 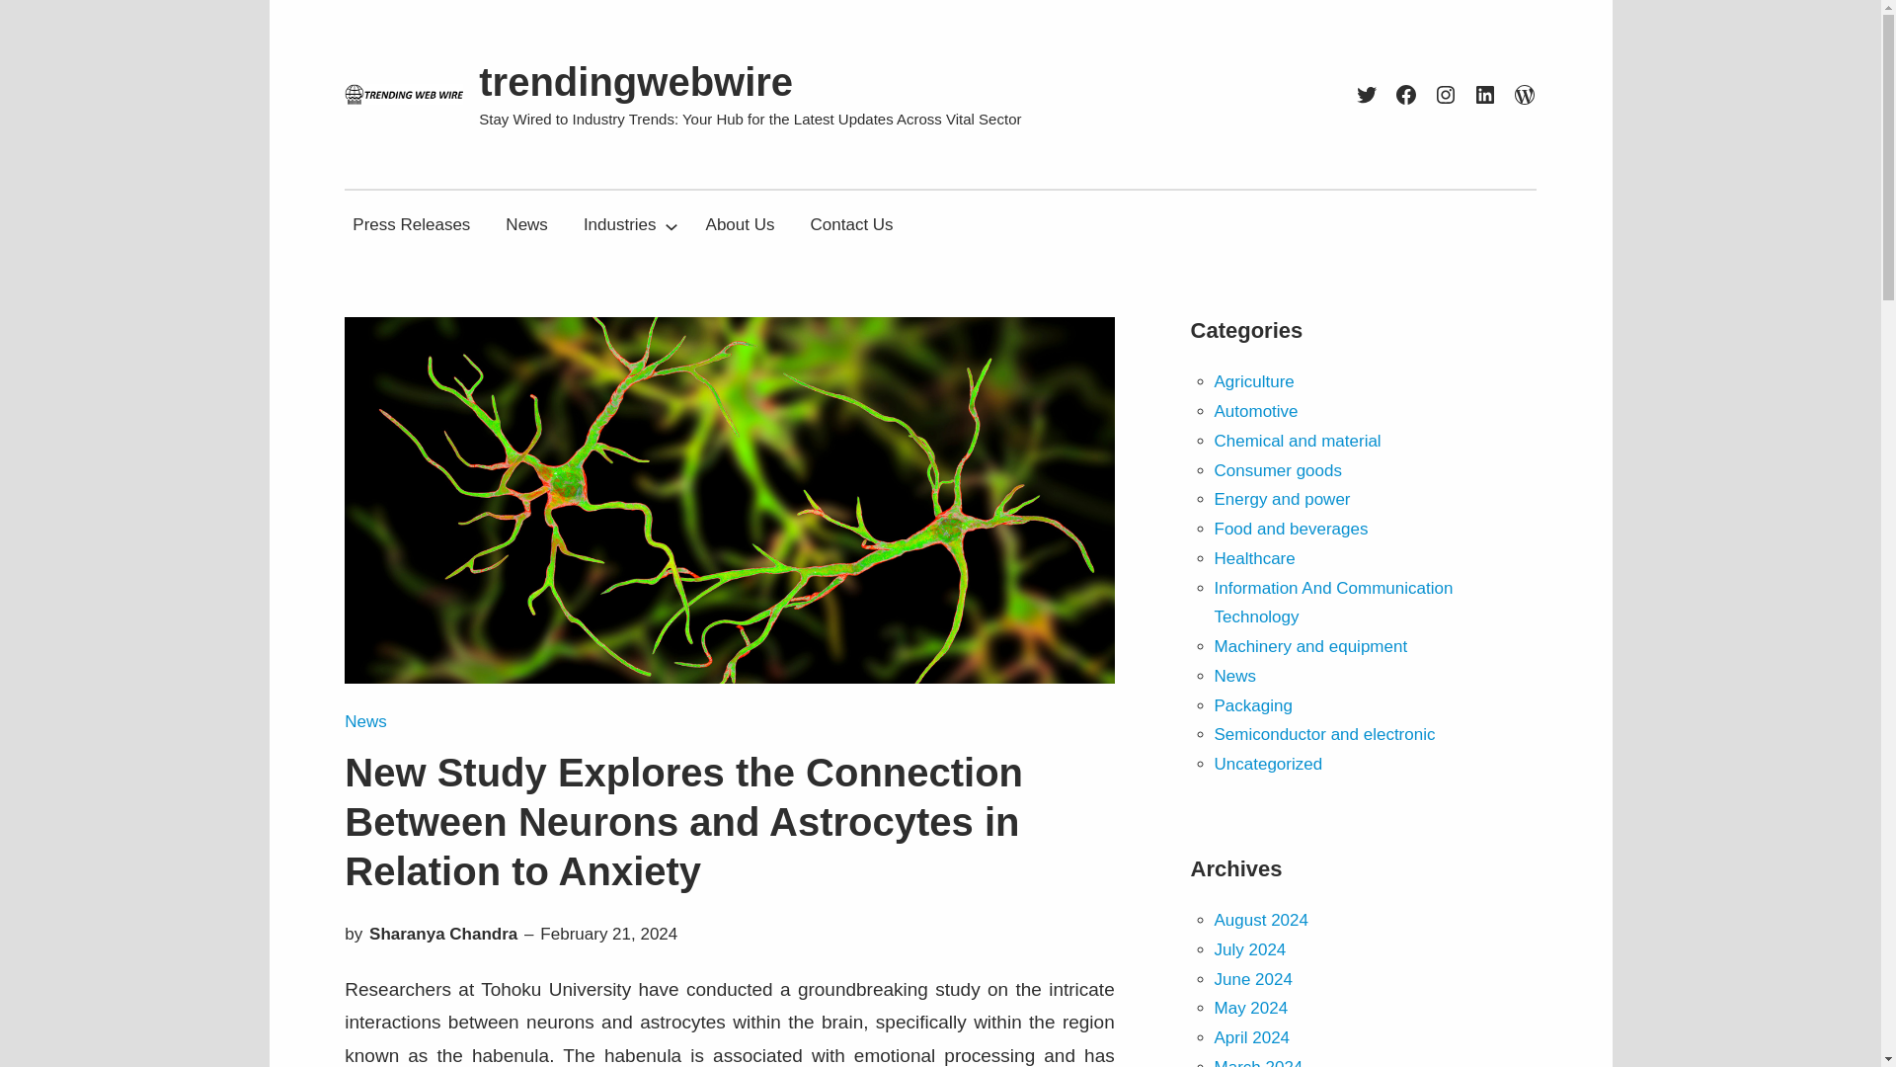 What do you see at coordinates (1446, 95) in the screenshot?
I see `Instagram` at bounding box center [1446, 95].